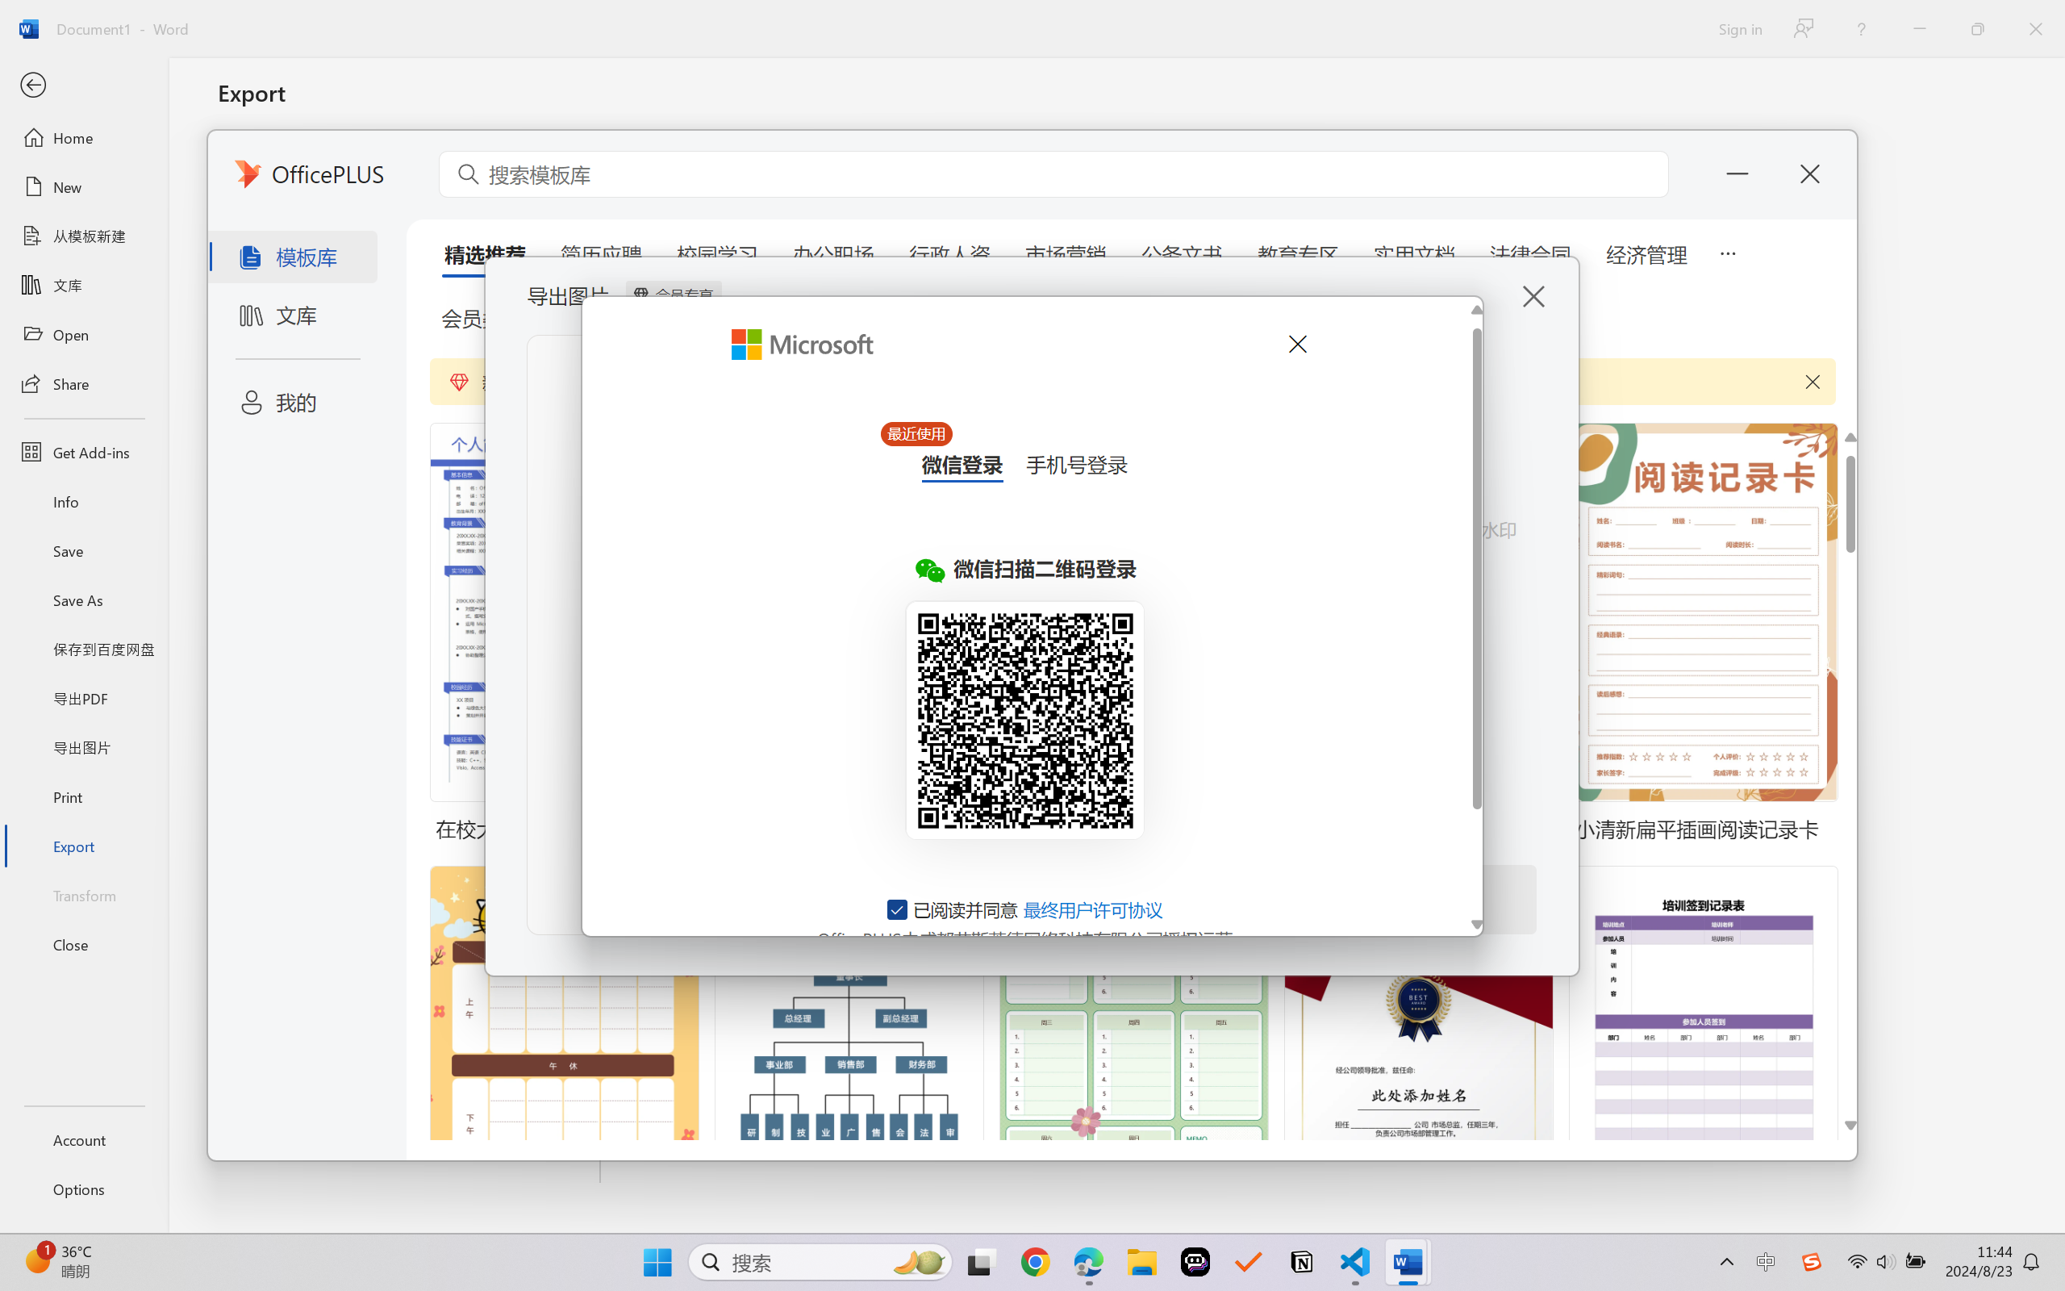  I want to click on Export, so click(84, 846).